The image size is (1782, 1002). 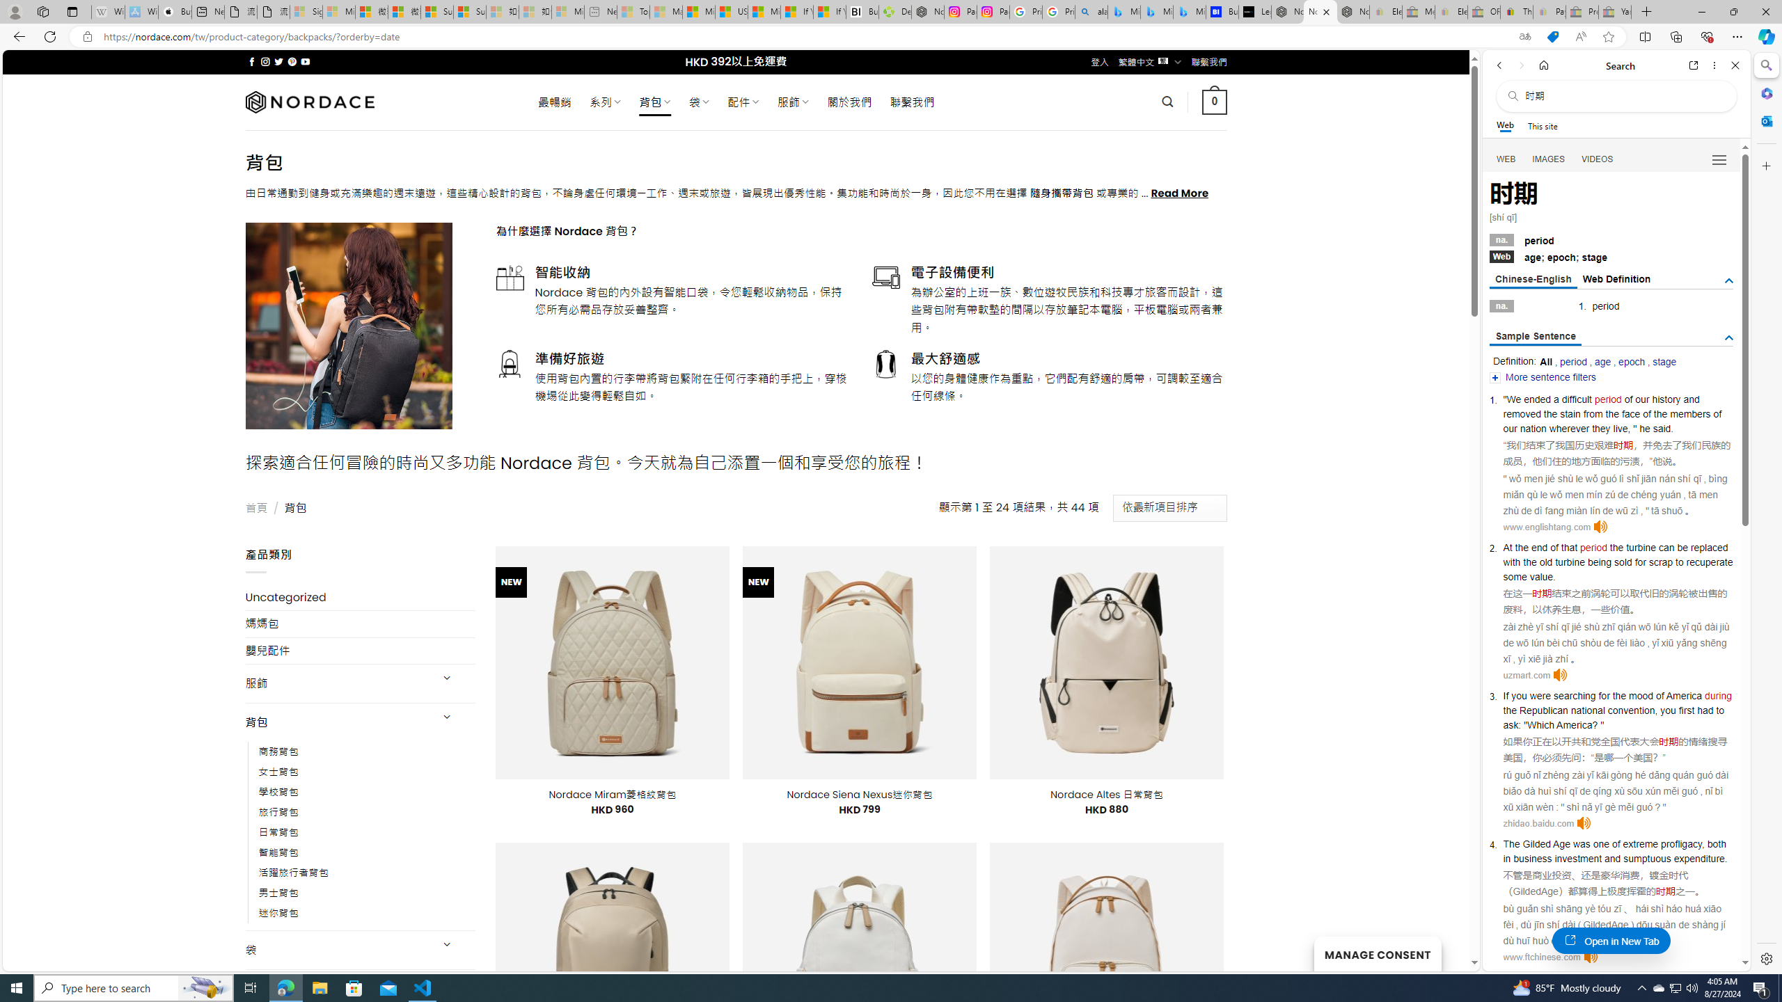 What do you see at coordinates (1590, 957) in the screenshot?
I see `Click to listen` at bounding box center [1590, 957].